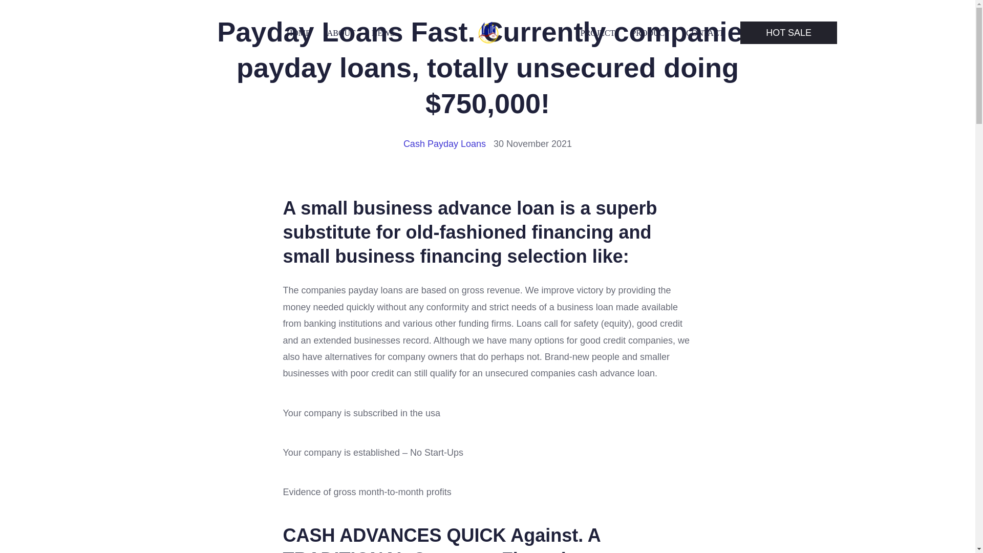 Image resolution: width=983 pixels, height=553 pixels. I want to click on Cari, so click(34, 11).